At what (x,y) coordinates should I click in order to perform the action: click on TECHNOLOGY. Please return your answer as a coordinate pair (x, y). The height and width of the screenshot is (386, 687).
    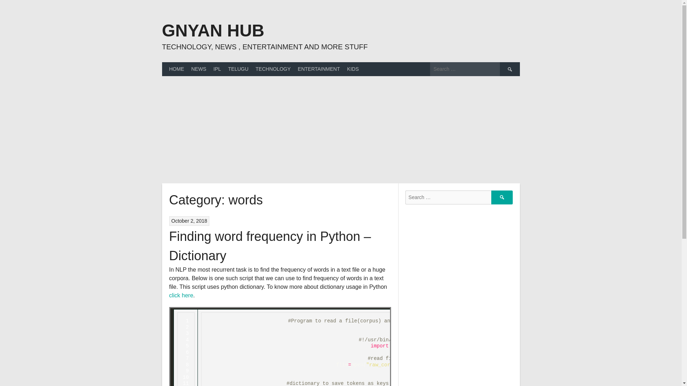
    Looking at the image, I should click on (273, 69).